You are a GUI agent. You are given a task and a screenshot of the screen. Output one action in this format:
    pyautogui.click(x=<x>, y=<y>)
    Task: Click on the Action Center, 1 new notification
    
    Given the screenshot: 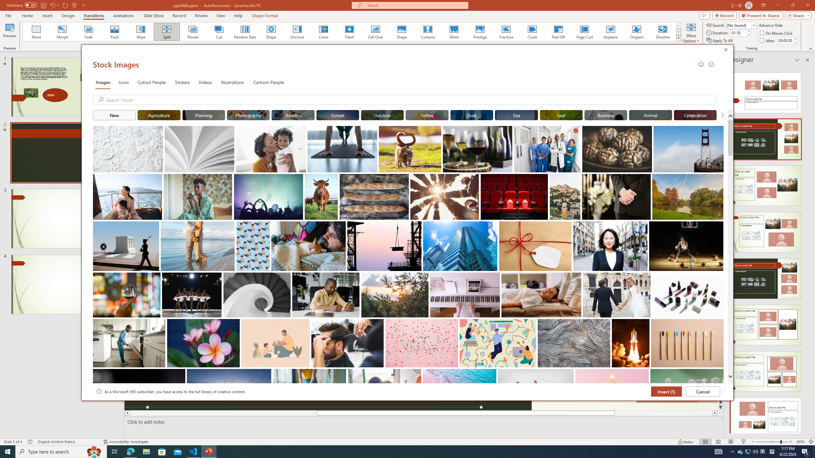 What is the action you would take?
    pyautogui.click(x=805, y=452)
    